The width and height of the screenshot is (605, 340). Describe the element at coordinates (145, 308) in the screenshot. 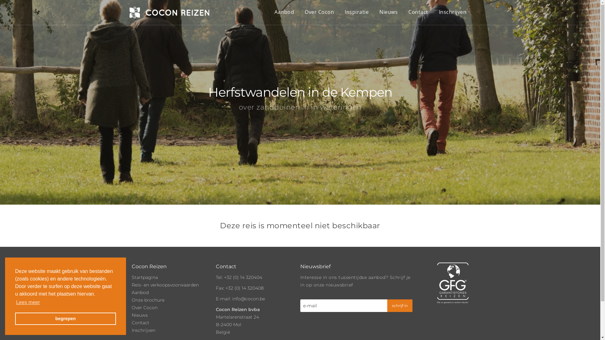

I see `Over Cocon` at that location.